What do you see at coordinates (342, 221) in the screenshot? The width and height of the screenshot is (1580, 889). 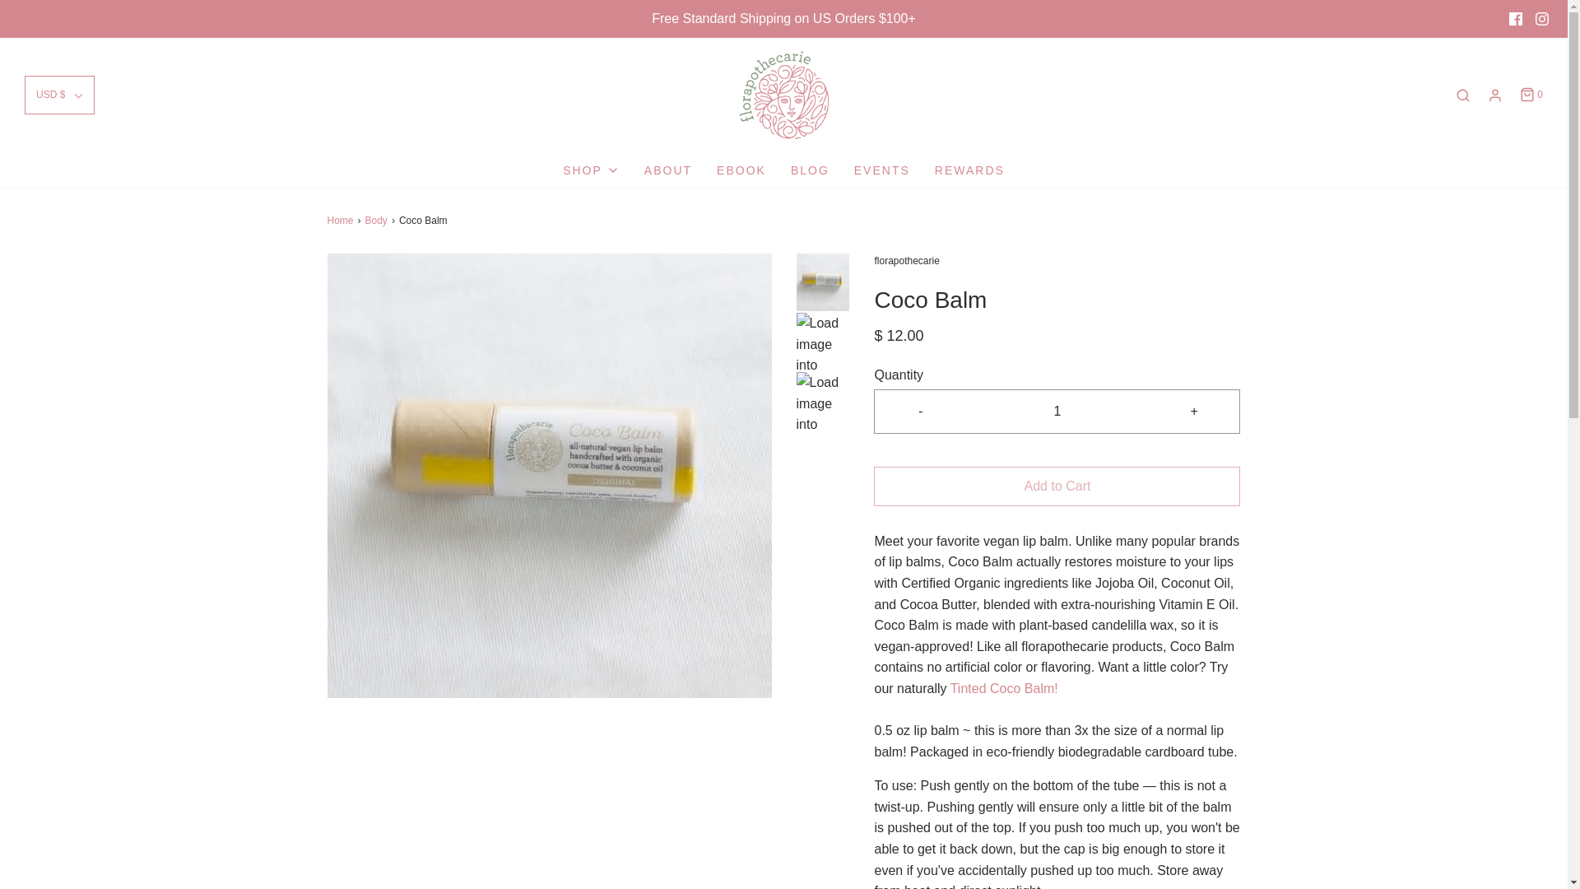 I see `Back to the frontpage` at bounding box center [342, 221].